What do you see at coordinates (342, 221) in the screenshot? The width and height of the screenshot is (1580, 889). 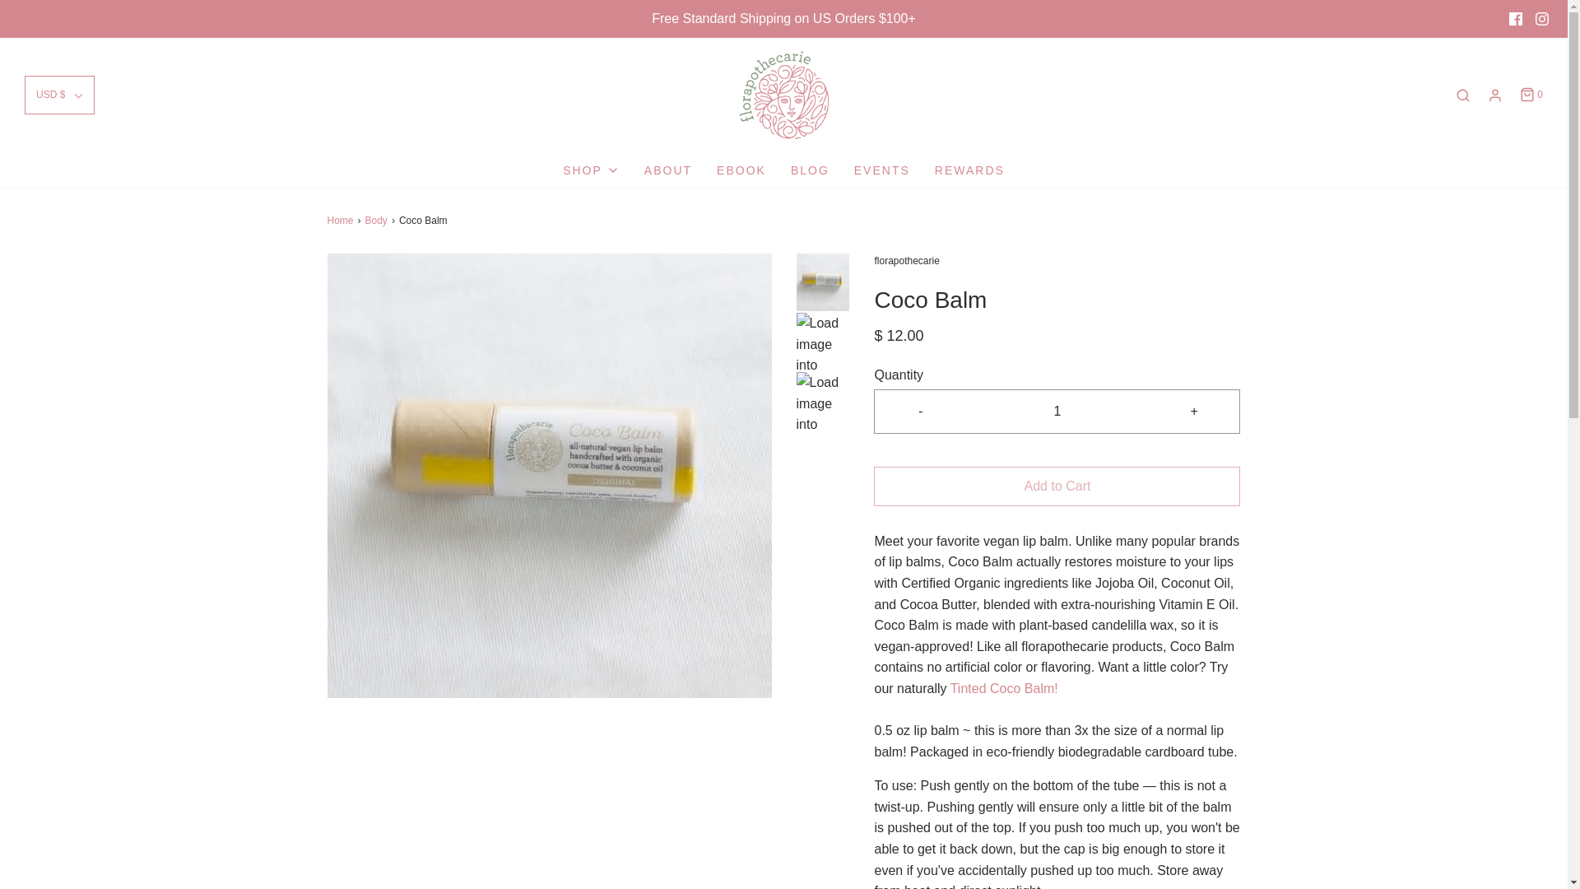 I see `Back to the frontpage` at bounding box center [342, 221].